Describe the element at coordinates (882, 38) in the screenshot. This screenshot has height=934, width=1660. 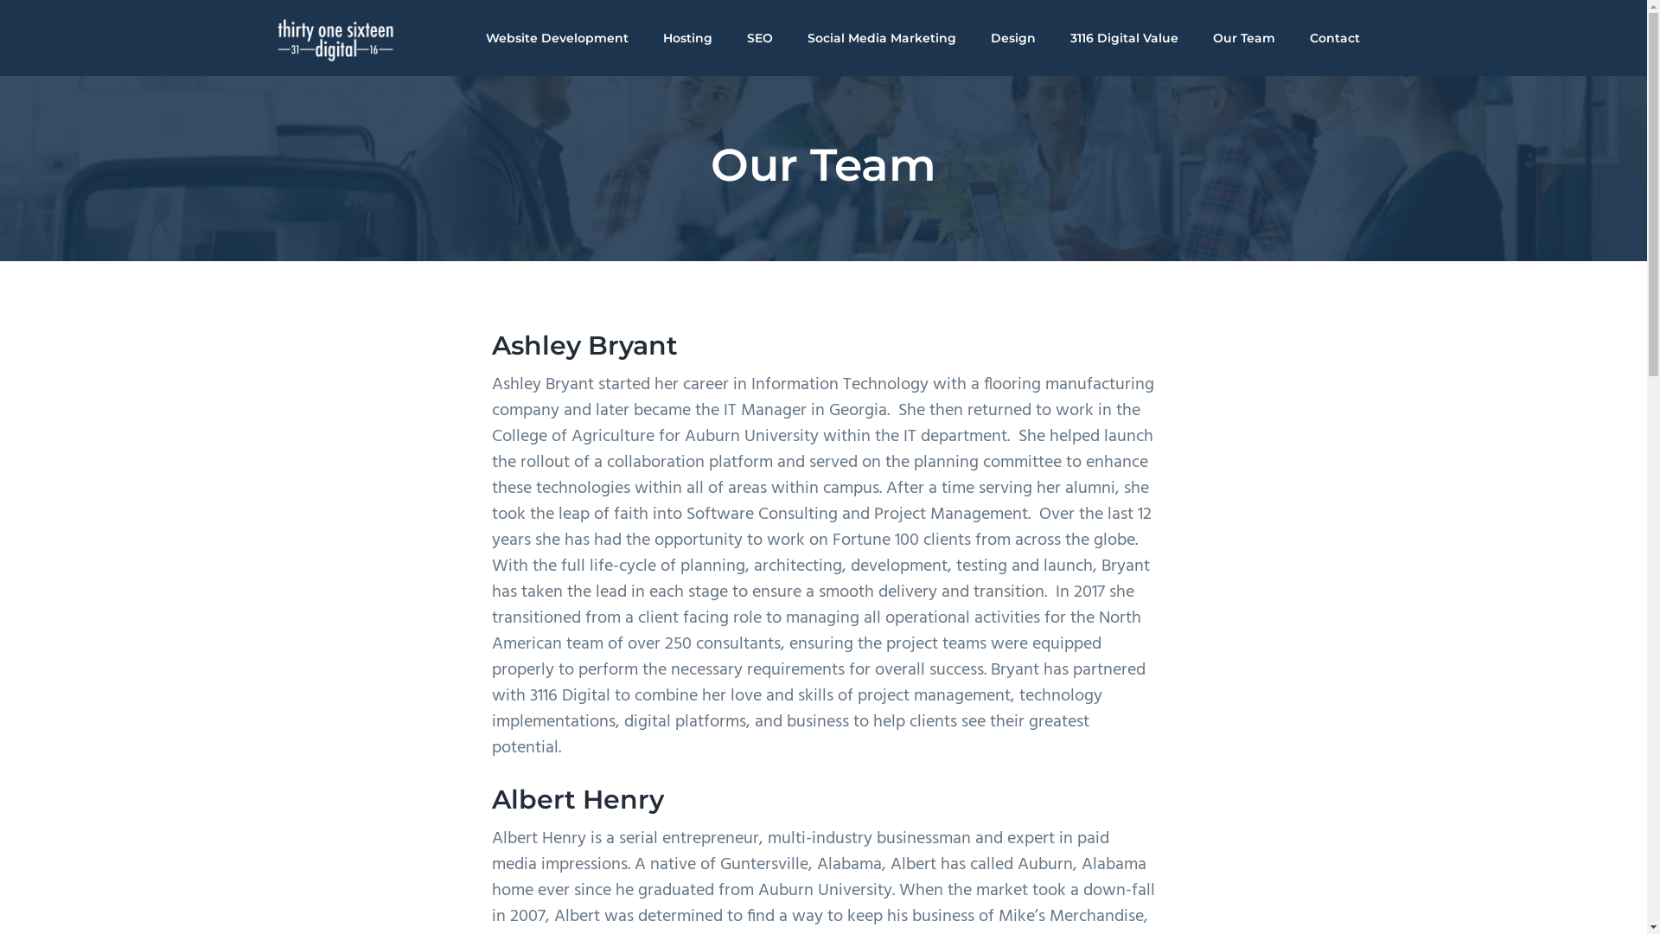
I see `Social Media Marketing` at that location.